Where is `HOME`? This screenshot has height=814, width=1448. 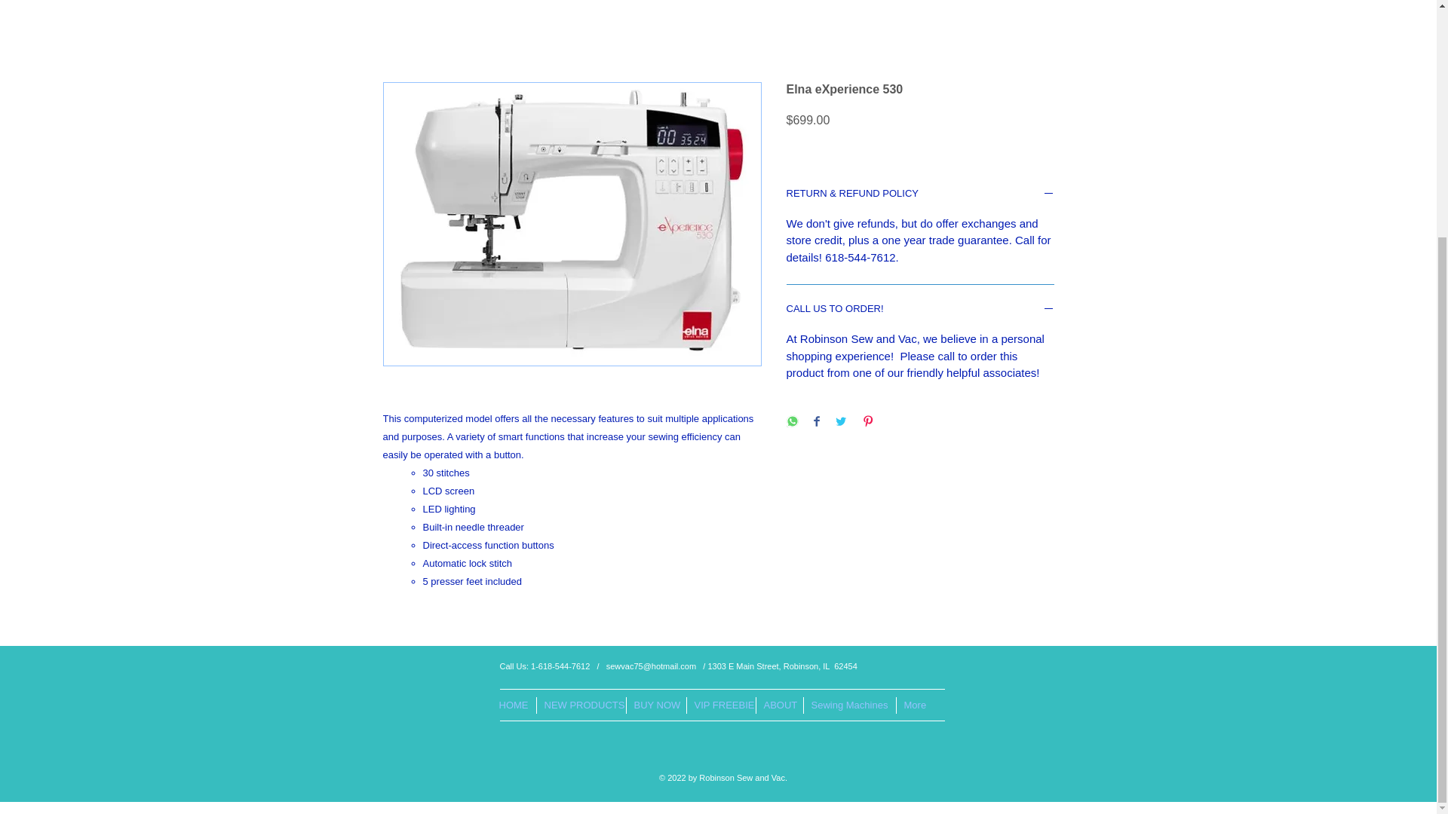 HOME is located at coordinates (514, 705).